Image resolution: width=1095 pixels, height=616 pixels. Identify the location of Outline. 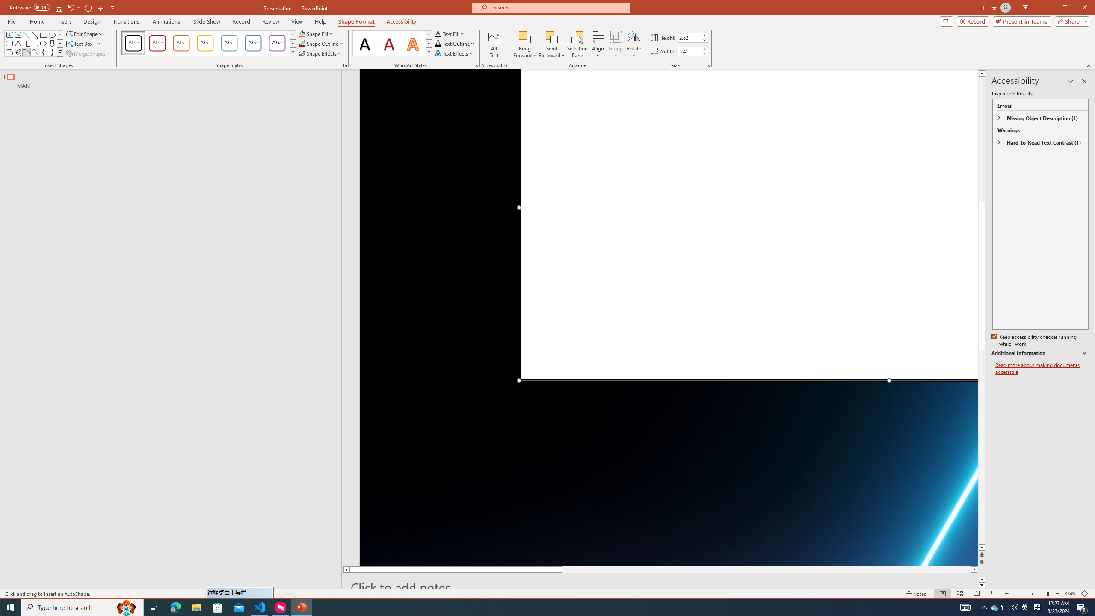
(175, 79).